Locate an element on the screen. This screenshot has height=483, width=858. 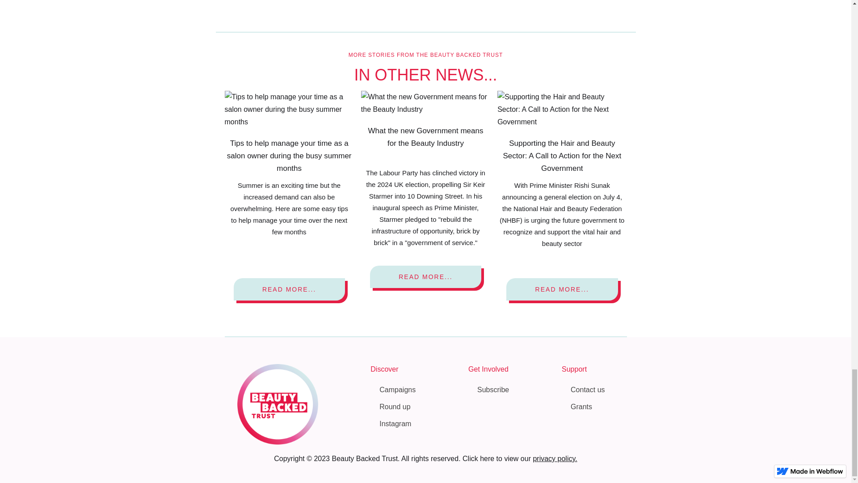
Grants is located at coordinates (587, 407).